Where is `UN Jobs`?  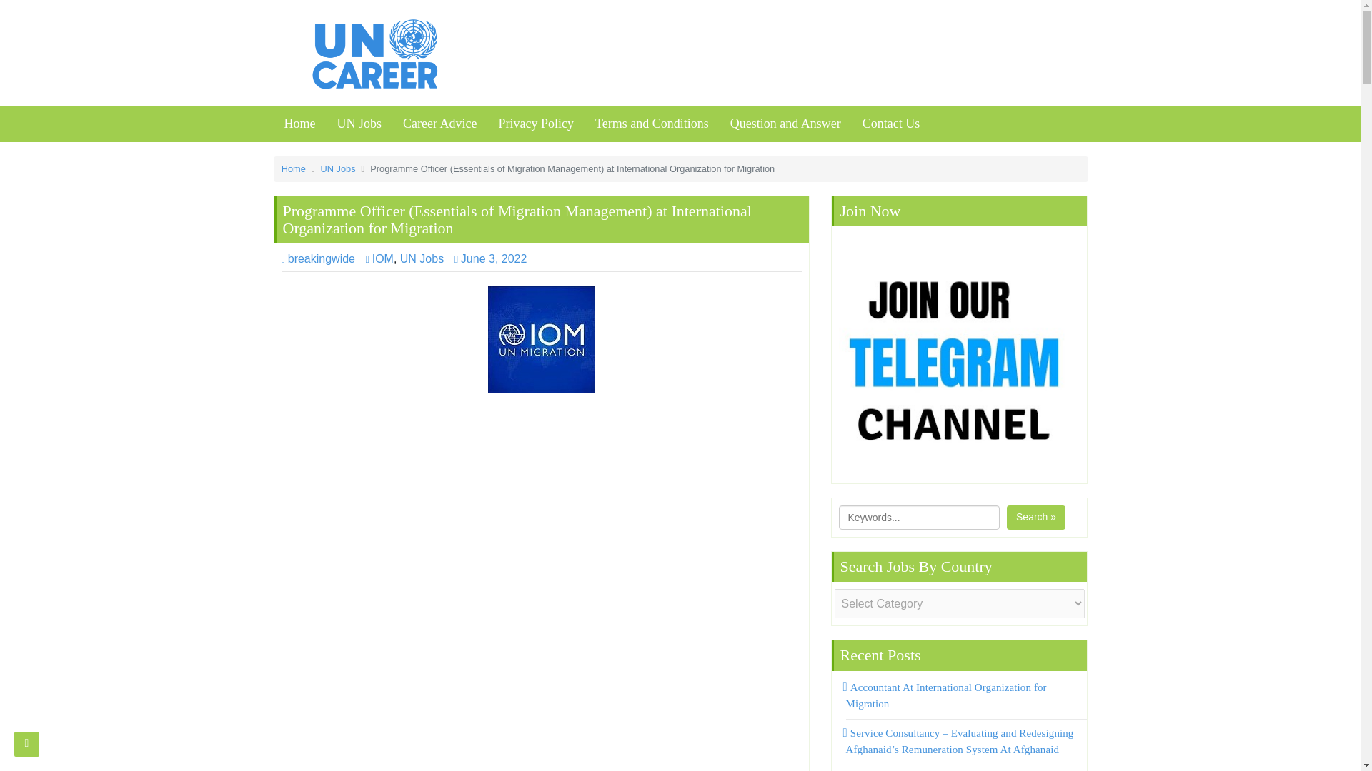
UN Jobs is located at coordinates (359, 124).